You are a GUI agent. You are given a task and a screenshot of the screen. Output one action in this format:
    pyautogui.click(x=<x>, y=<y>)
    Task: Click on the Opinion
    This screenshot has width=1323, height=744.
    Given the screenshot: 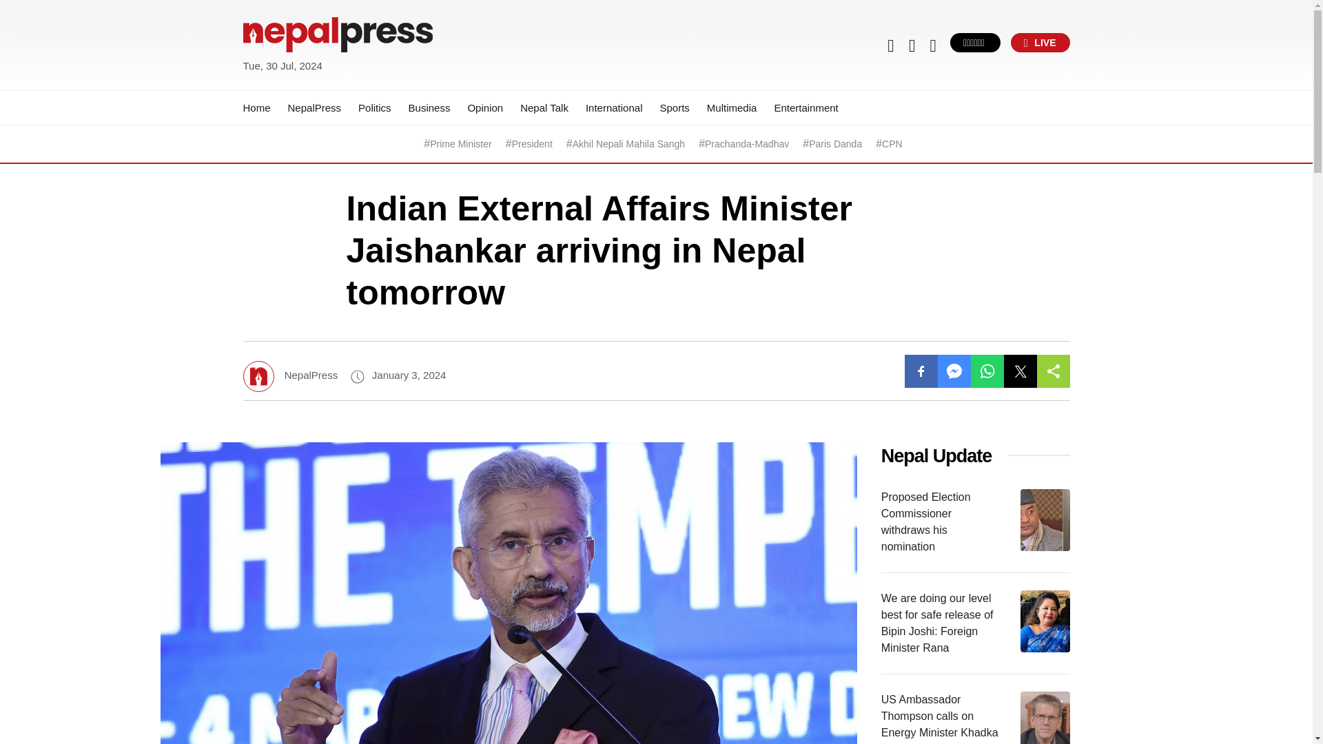 What is the action you would take?
    pyautogui.click(x=484, y=107)
    